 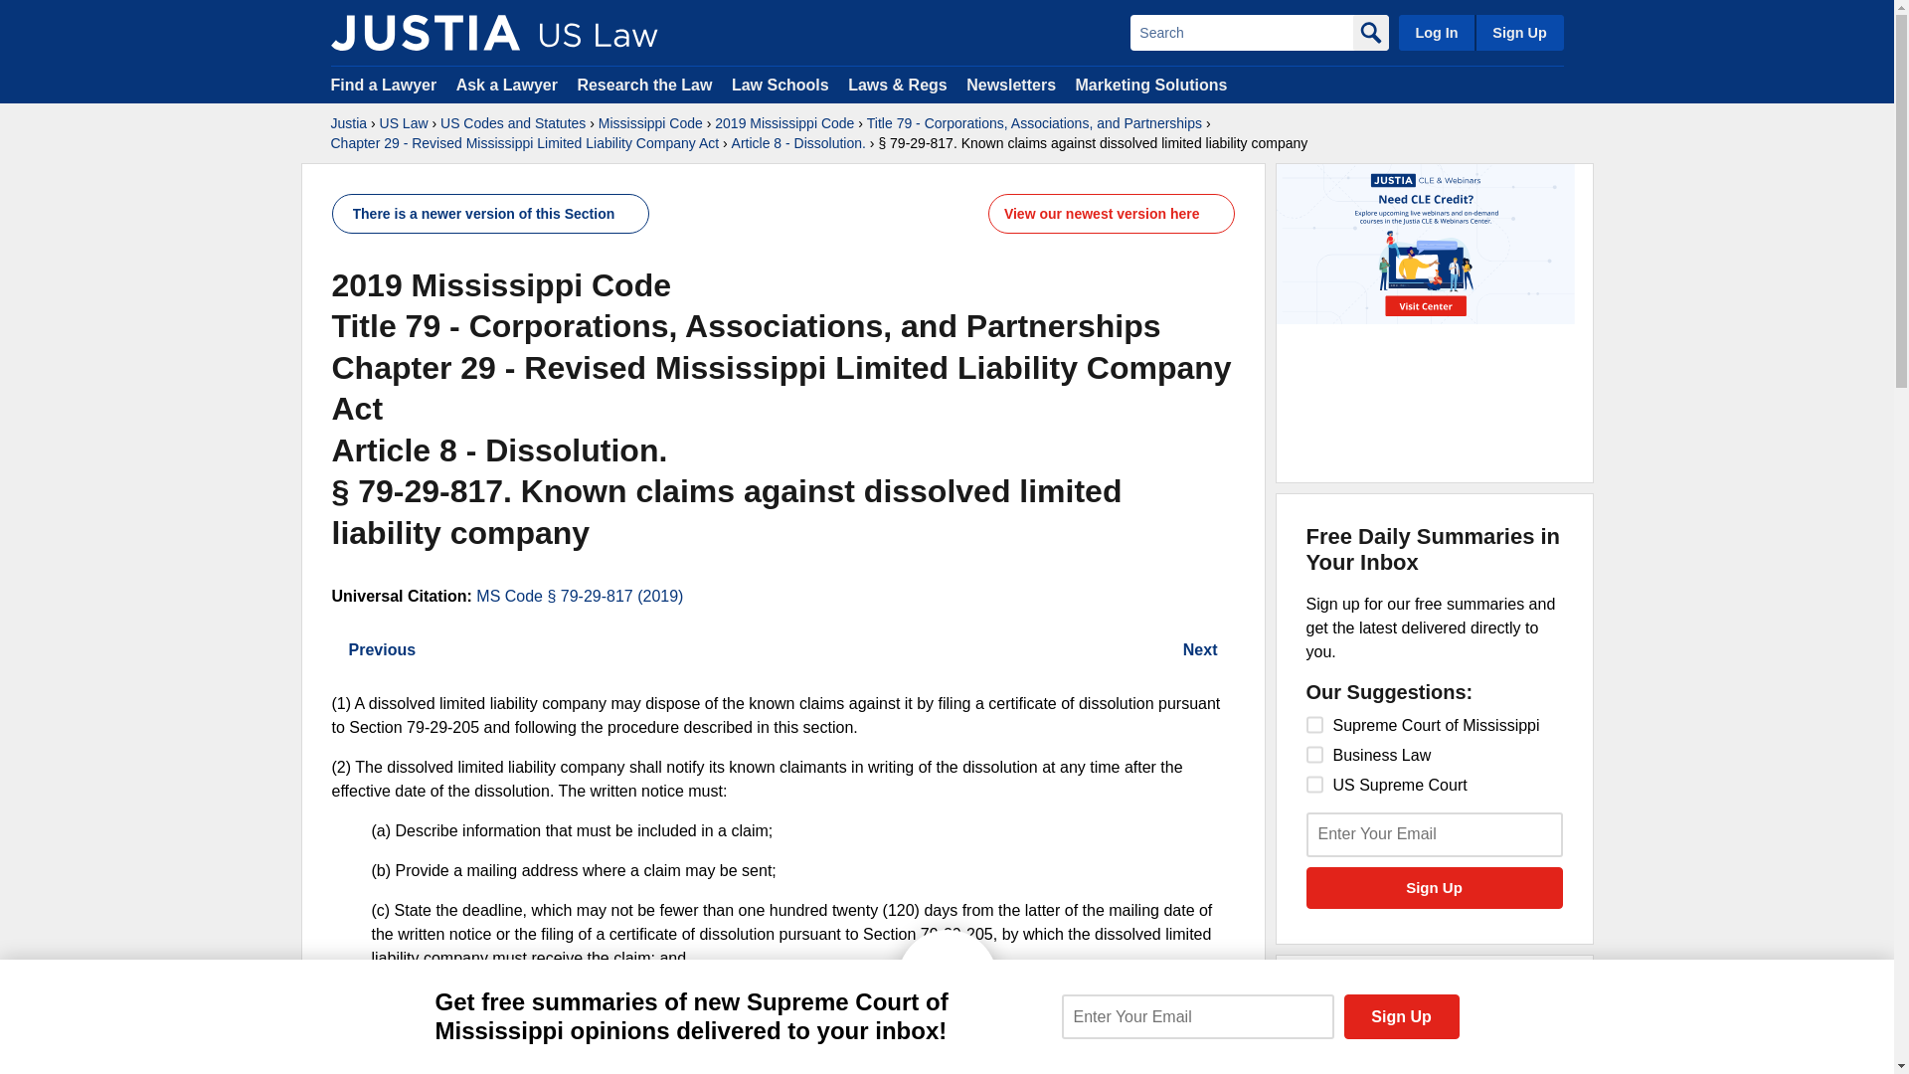 I want to click on Search, so click(x=1241, y=32).